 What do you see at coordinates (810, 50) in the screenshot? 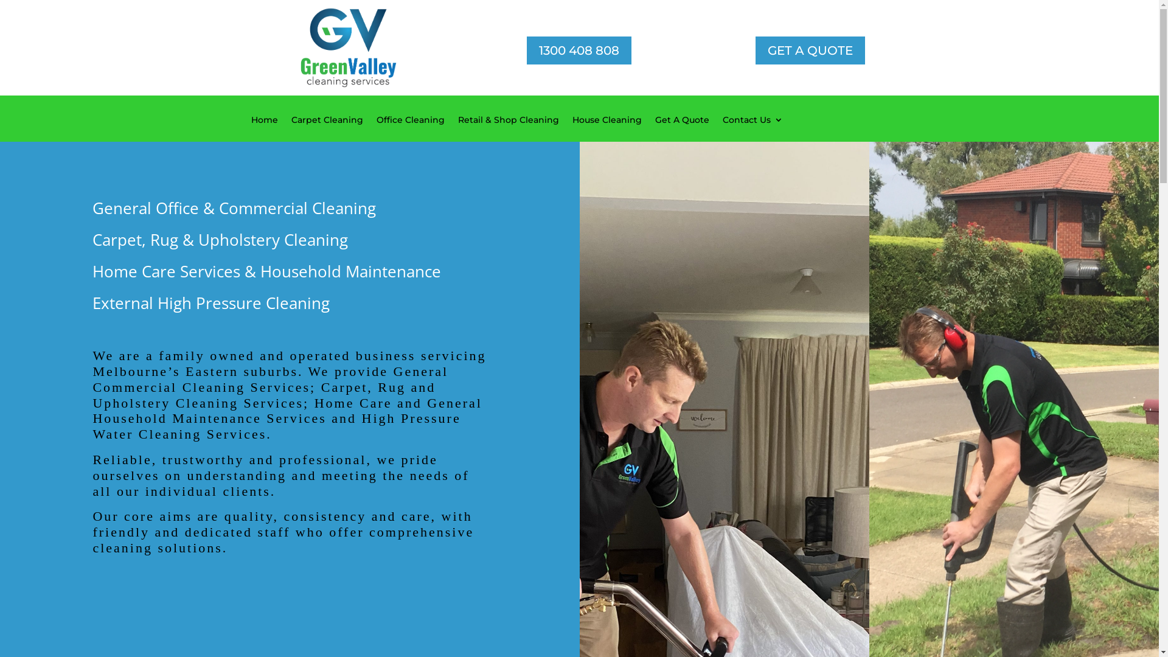
I see `GET A QUOTE` at bounding box center [810, 50].